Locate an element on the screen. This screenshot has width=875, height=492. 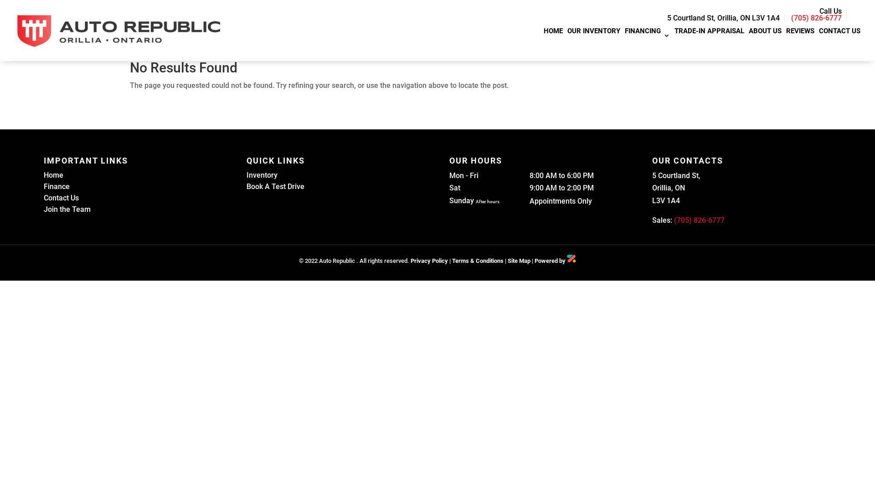
Book A Test Drive is located at coordinates (275, 187).